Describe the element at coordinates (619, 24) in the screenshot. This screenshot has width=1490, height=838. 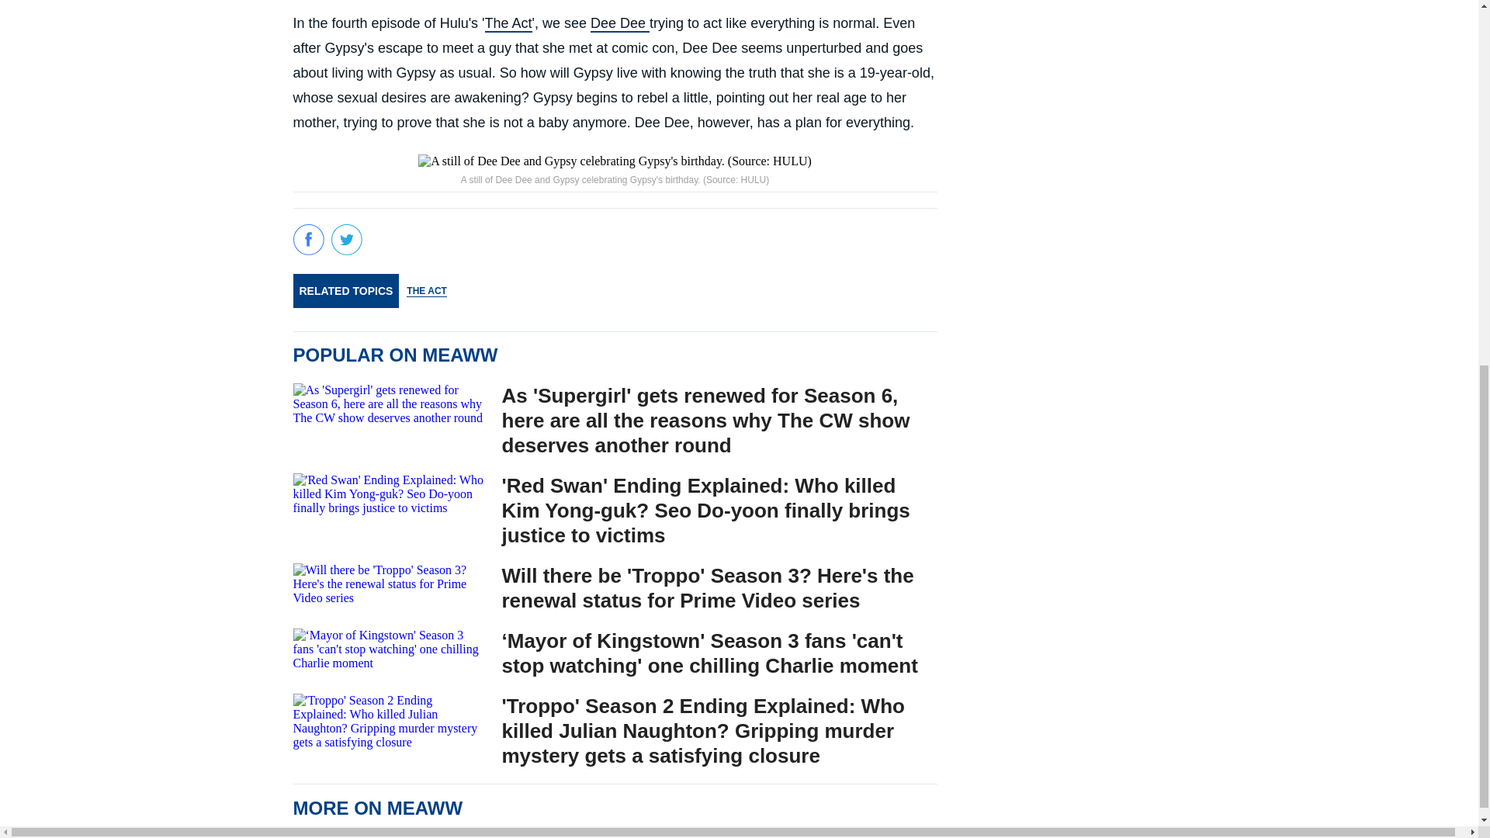
I see `Dee Dee` at that location.